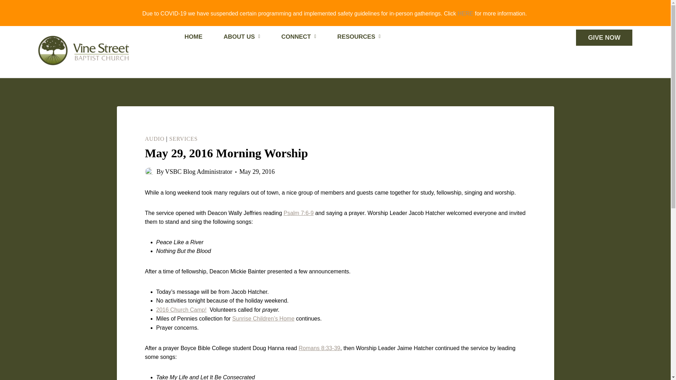 This screenshot has height=380, width=676. What do you see at coordinates (299, 37) in the screenshot?
I see `CONNECT` at bounding box center [299, 37].